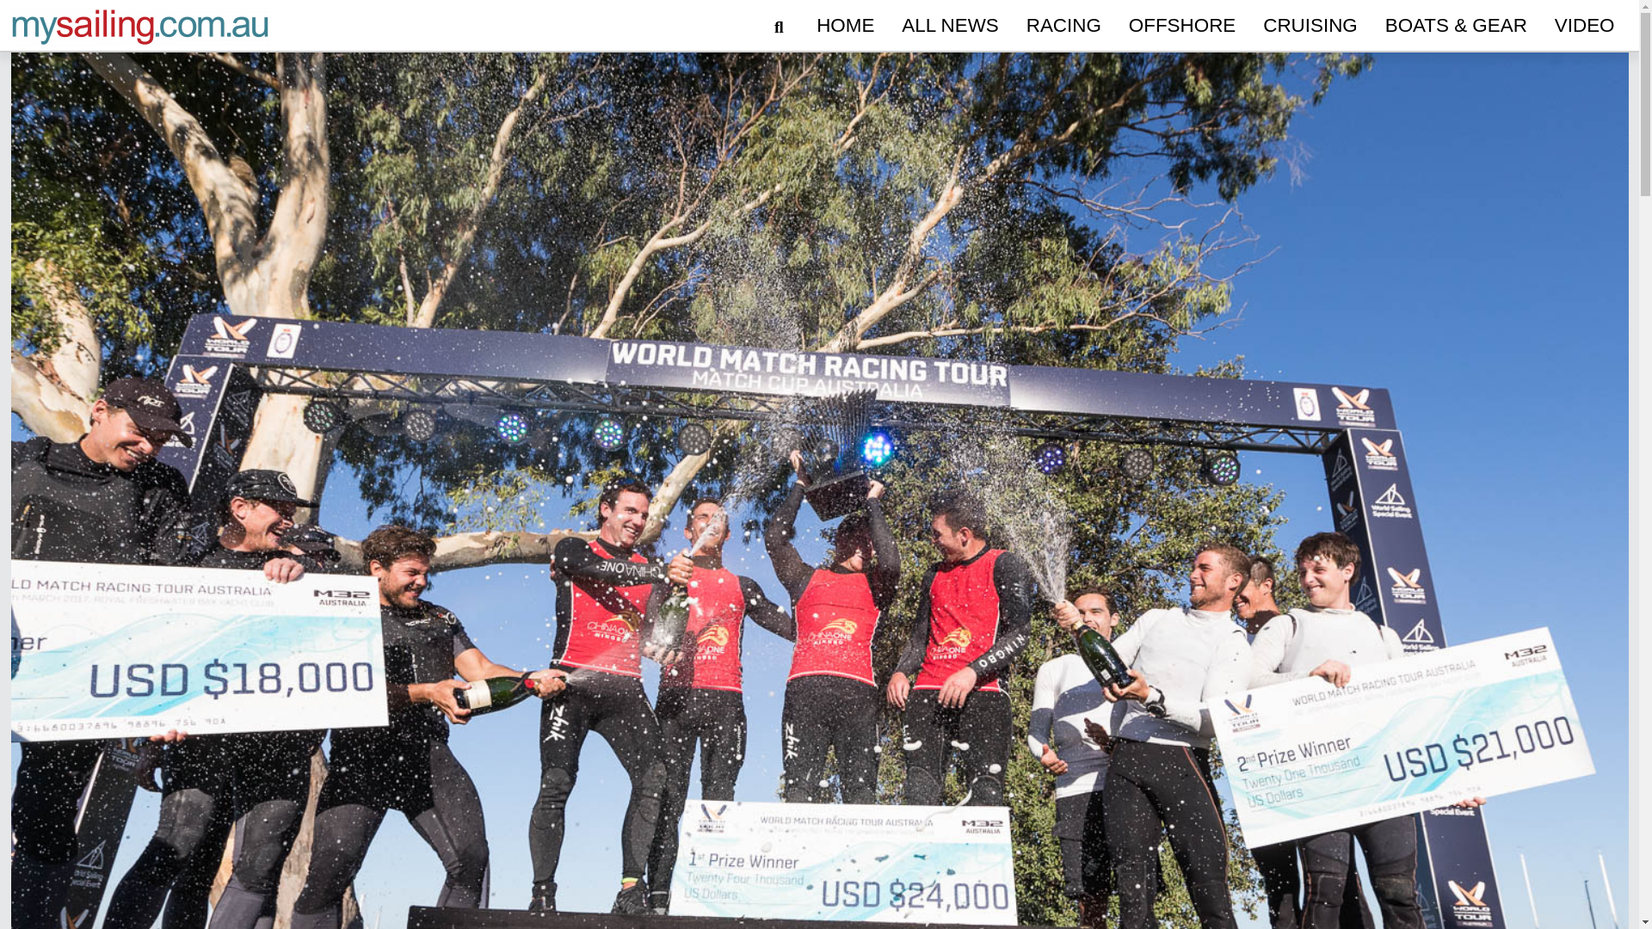 Image resolution: width=1652 pixels, height=929 pixels. Describe the element at coordinates (1310, 26) in the screenshot. I see `Cruising` at that location.